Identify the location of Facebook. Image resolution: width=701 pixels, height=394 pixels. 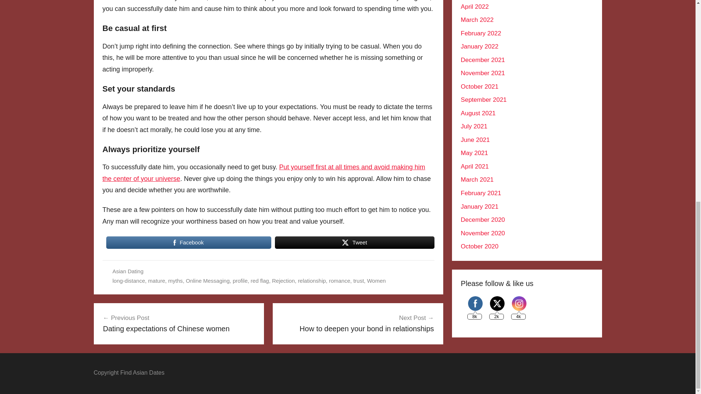
(475, 304).